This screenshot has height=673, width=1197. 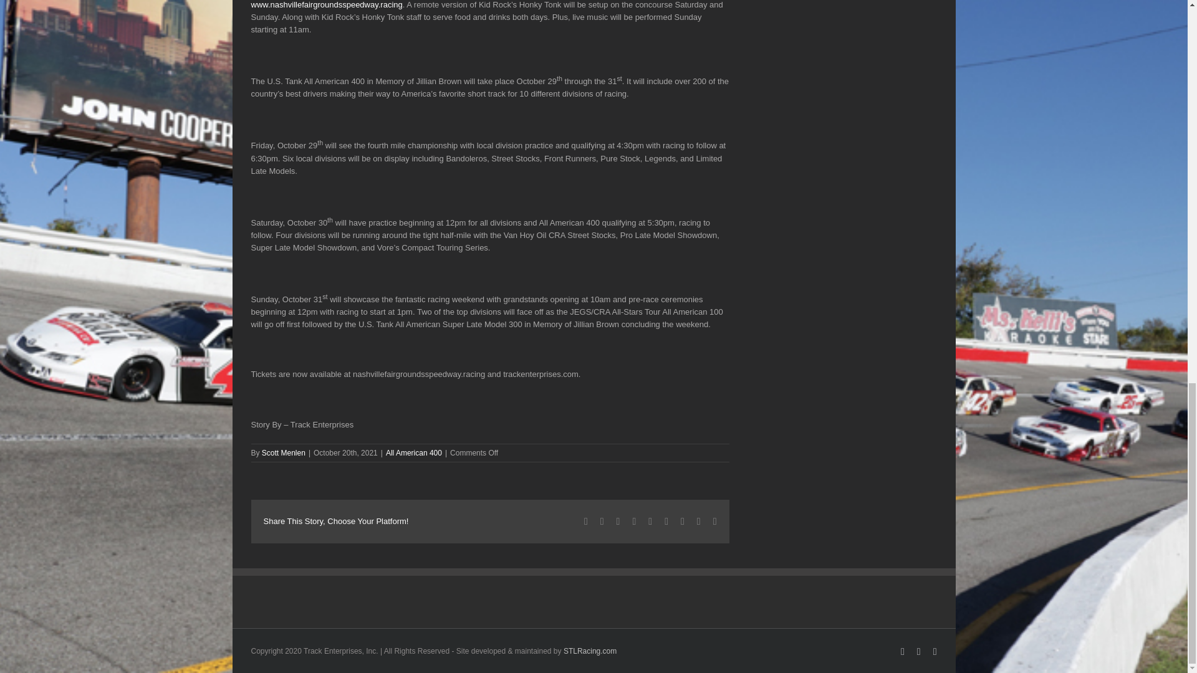 What do you see at coordinates (283, 453) in the screenshot?
I see `Scott Menlen` at bounding box center [283, 453].